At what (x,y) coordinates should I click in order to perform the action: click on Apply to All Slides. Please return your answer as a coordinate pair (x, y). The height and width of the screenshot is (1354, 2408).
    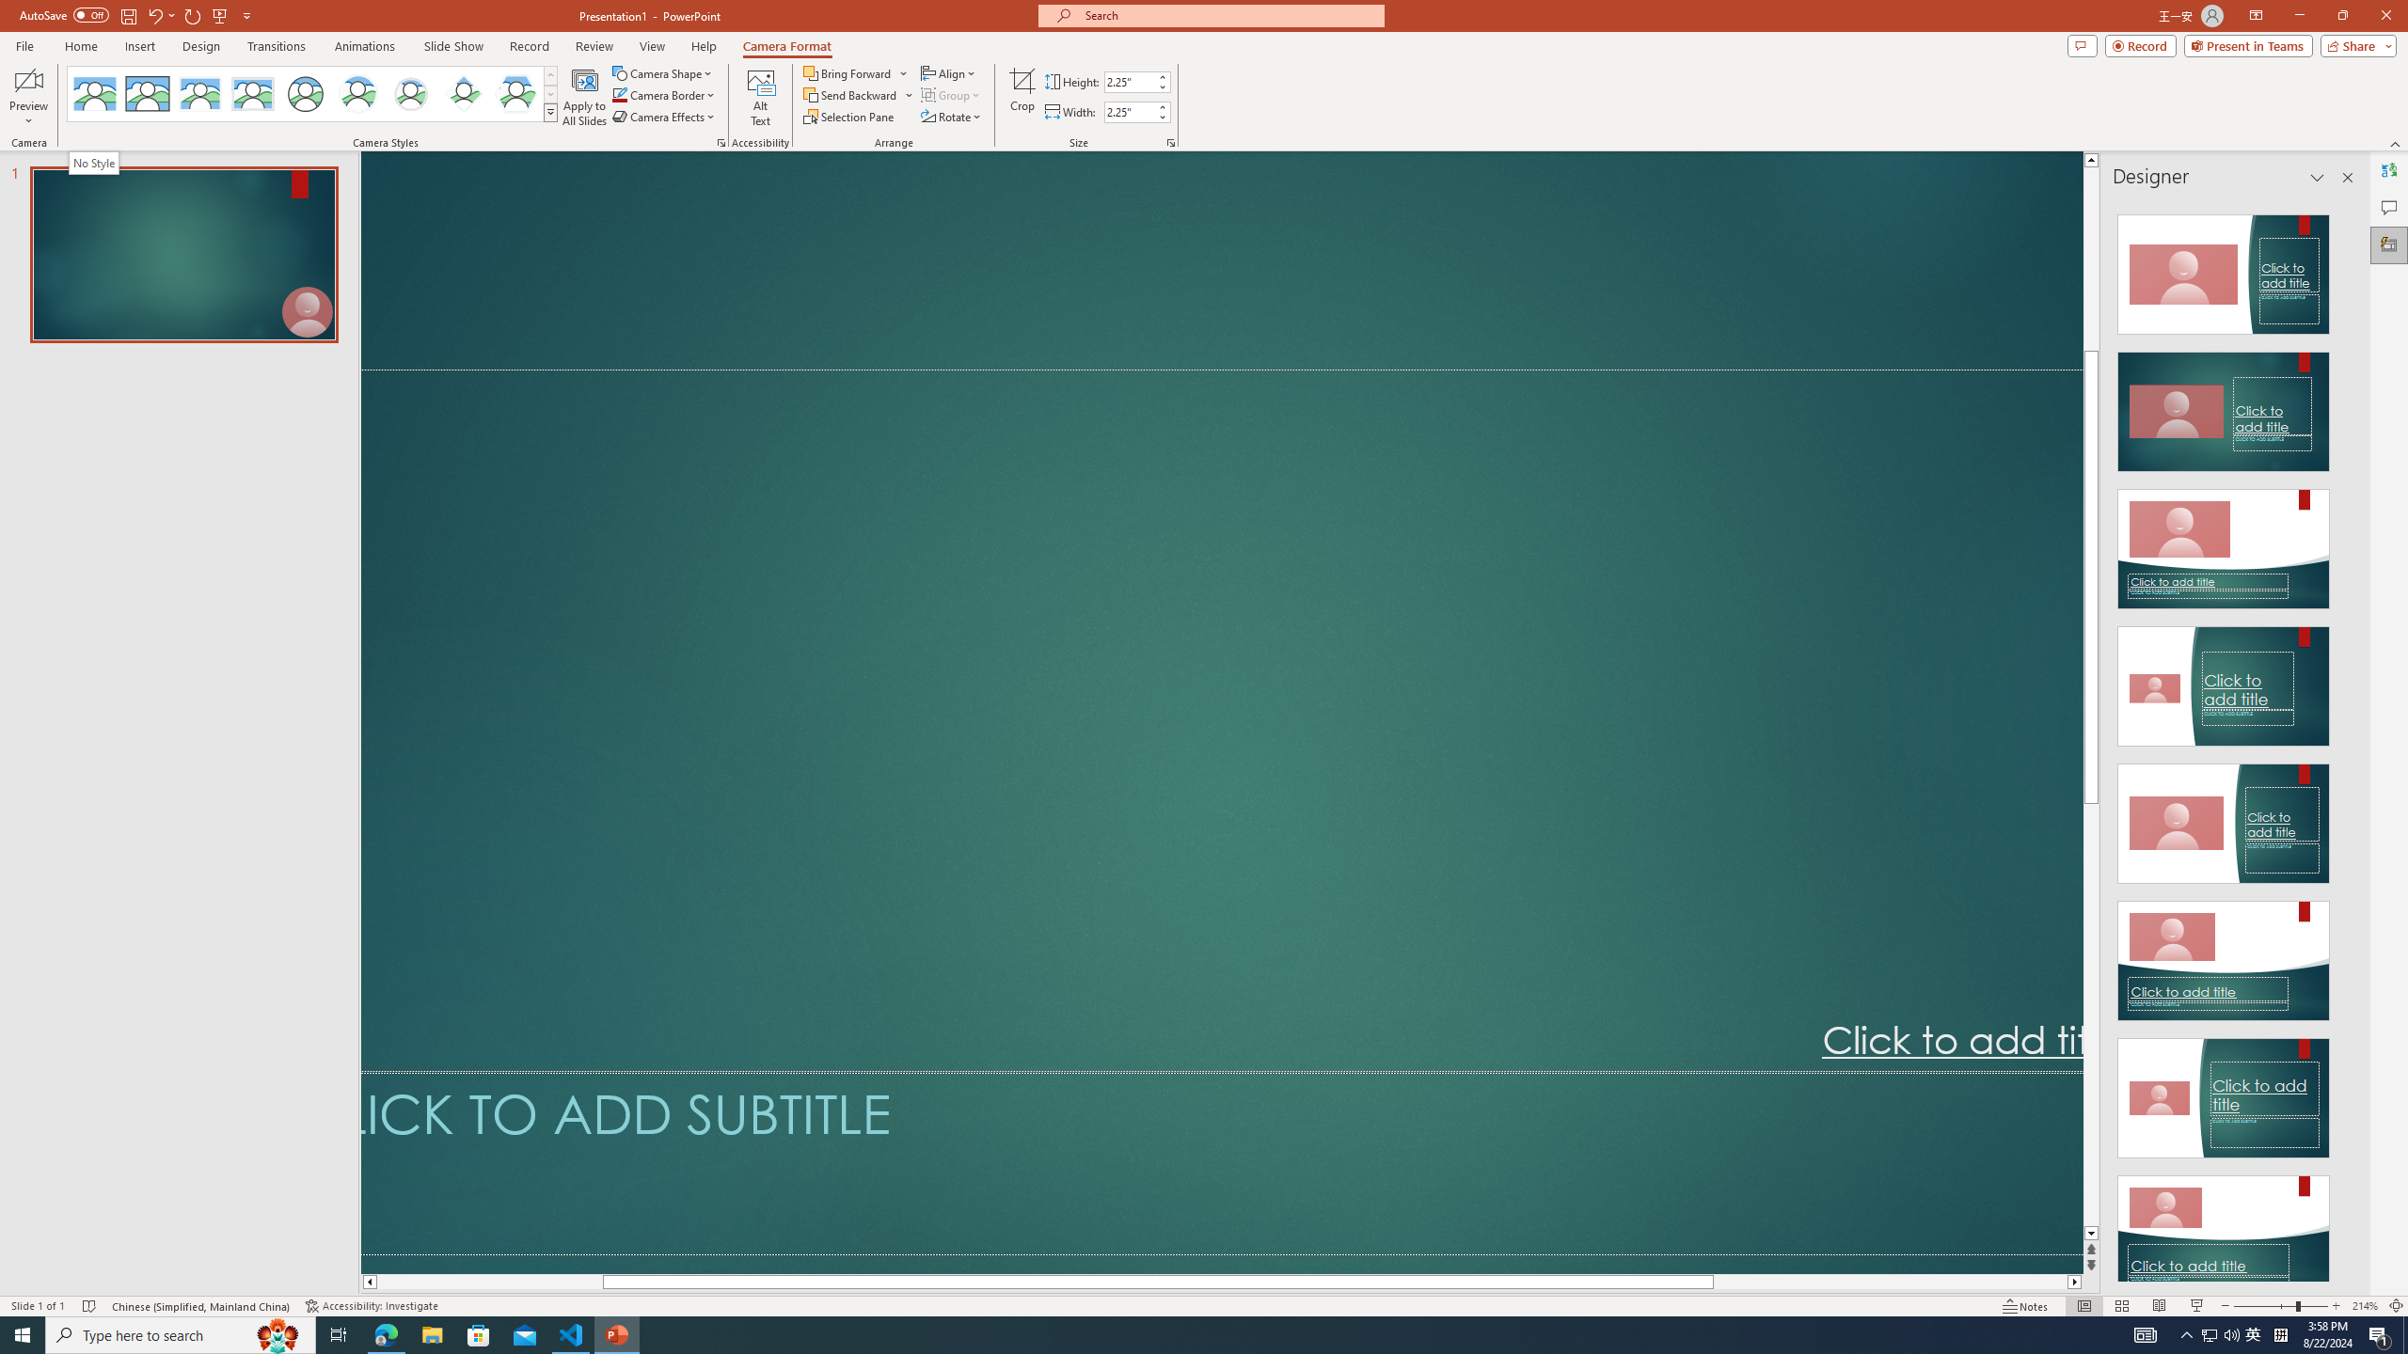
    Looking at the image, I should click on (585, 97).